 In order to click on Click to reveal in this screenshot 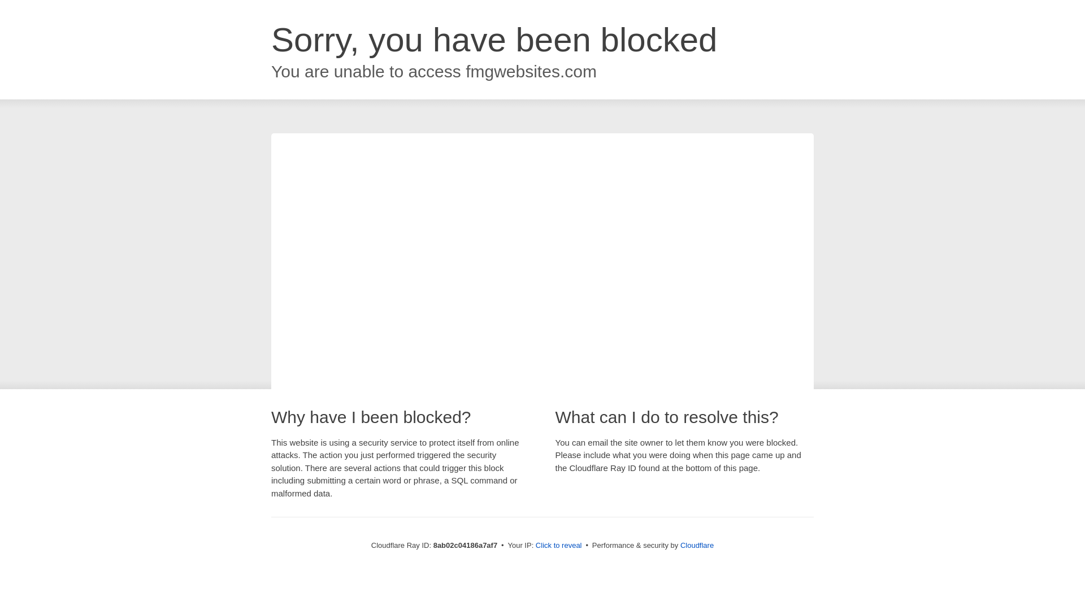, I will do `click(558, 546)`.